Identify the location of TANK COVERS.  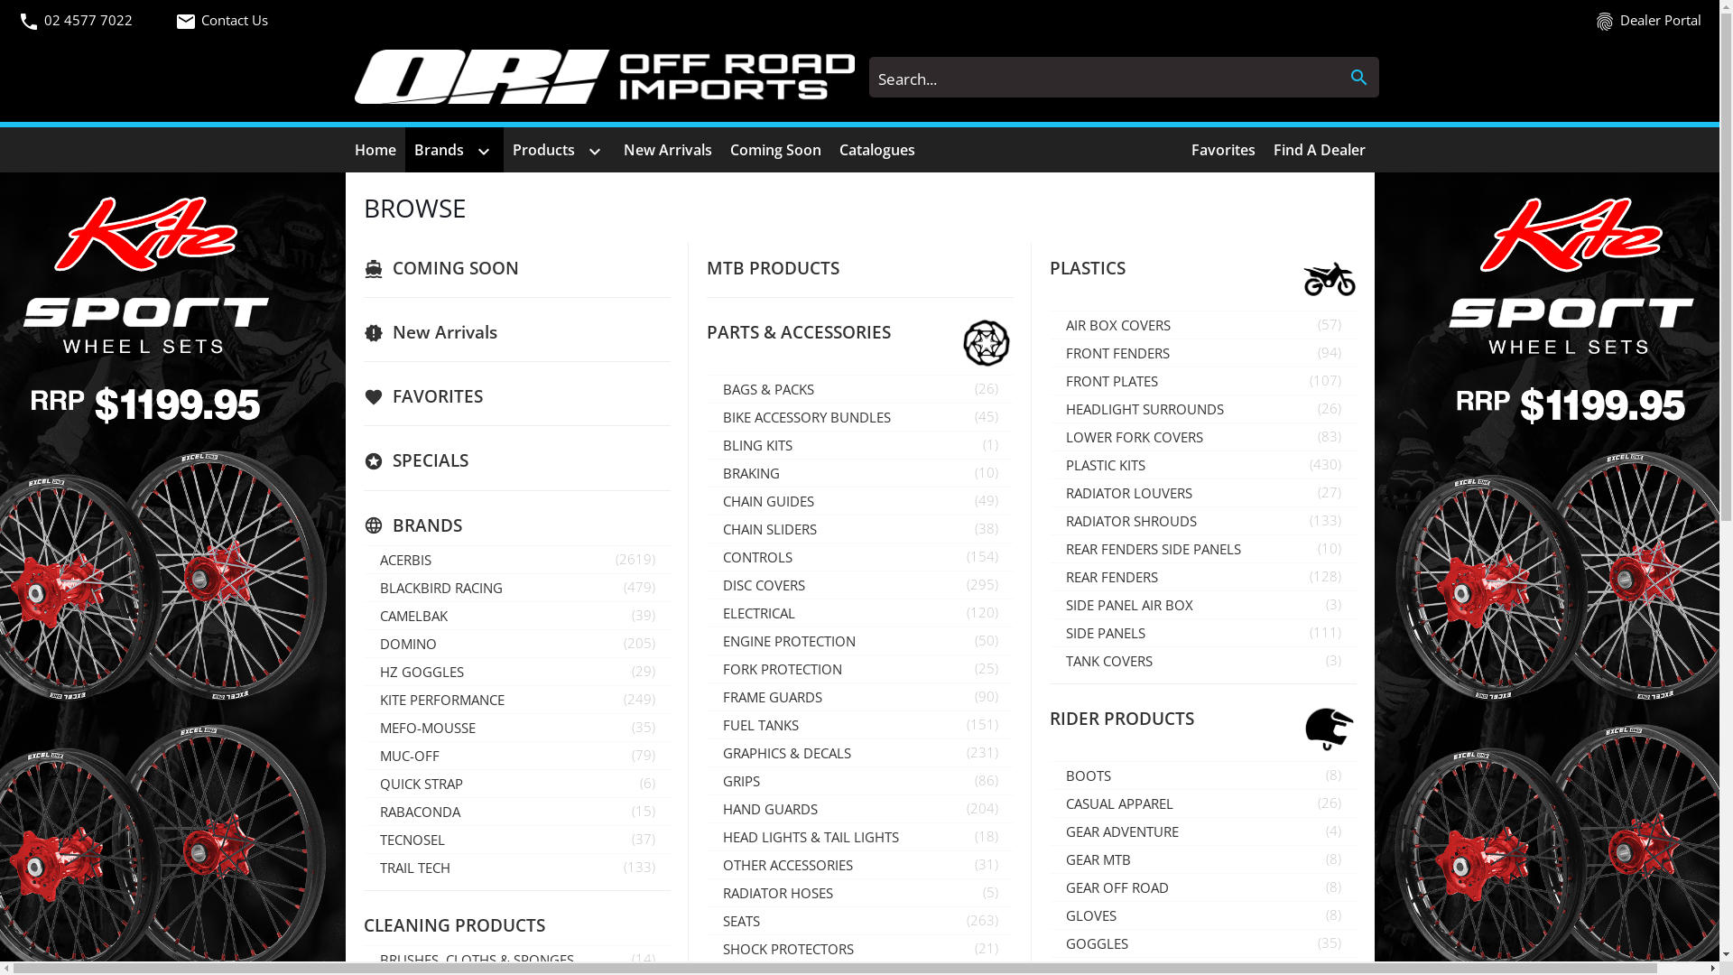
(1172, 661).